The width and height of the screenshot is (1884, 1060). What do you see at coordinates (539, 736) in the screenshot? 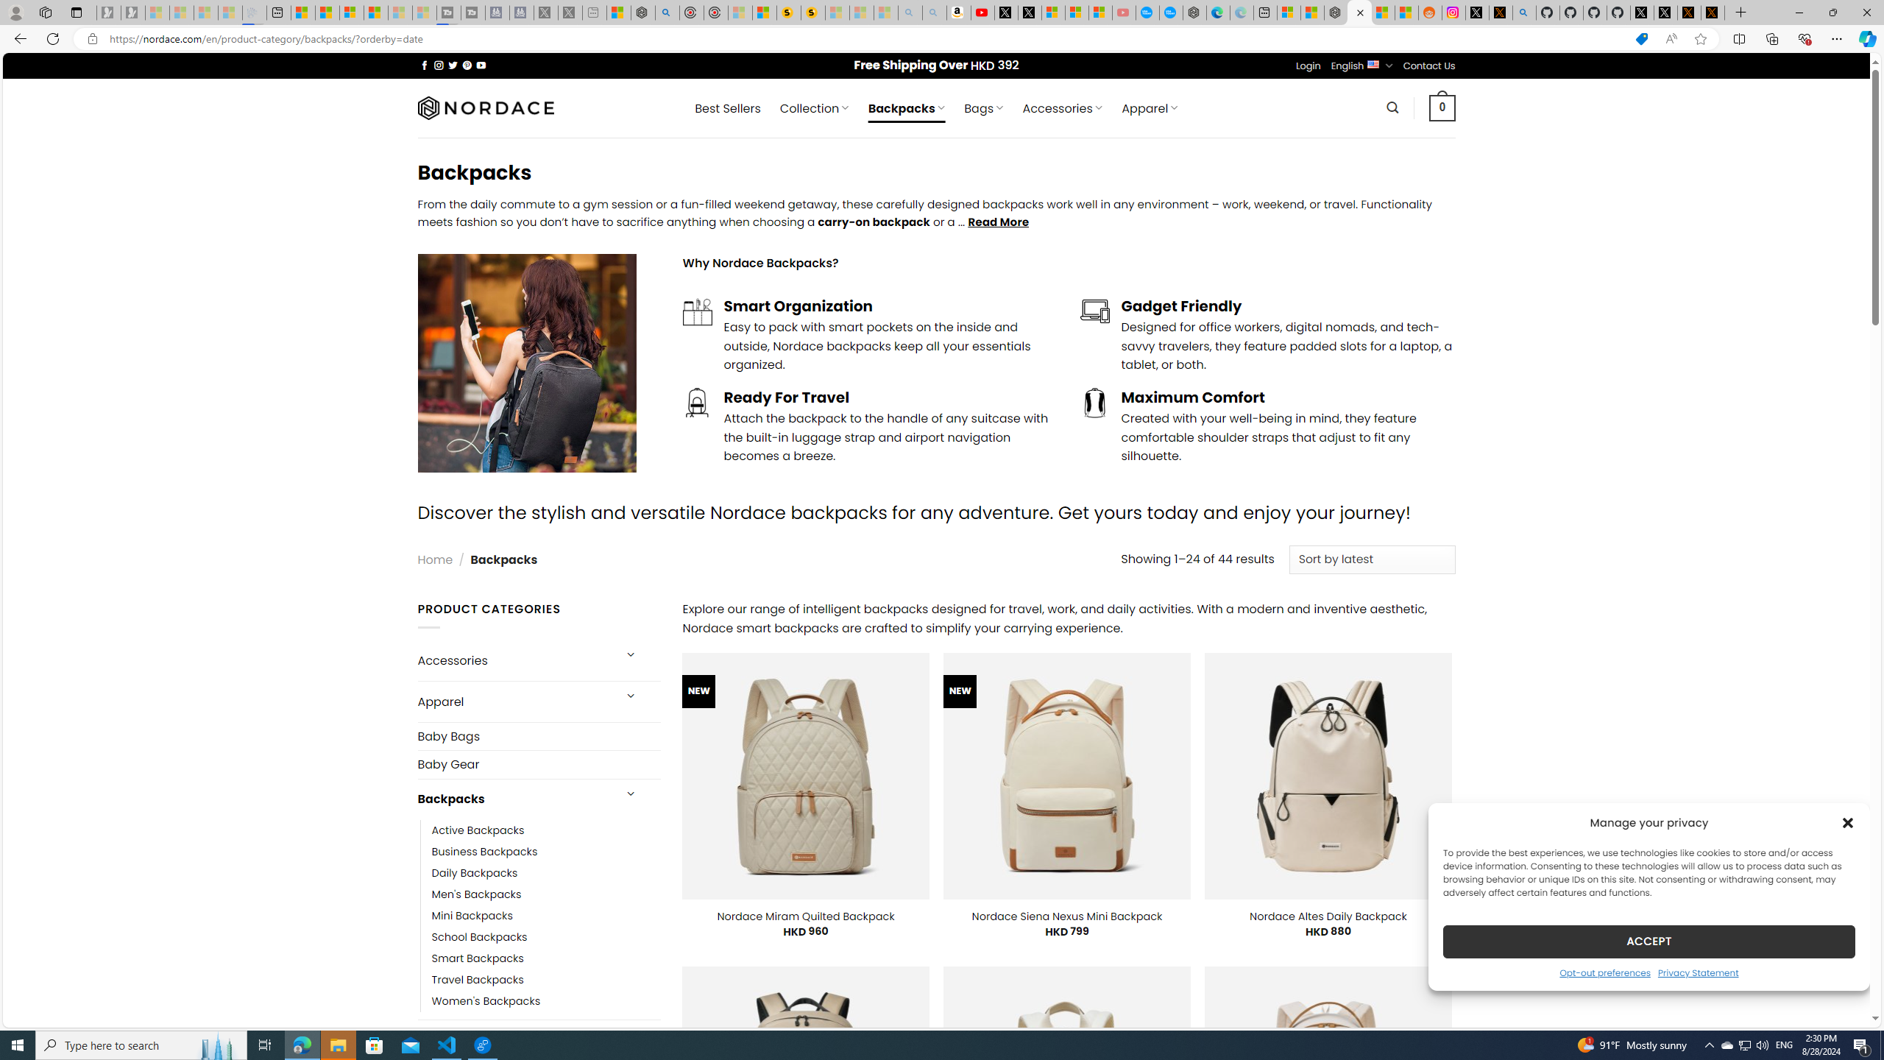
I see `Baby Bags` at bounding box center [539, 736].